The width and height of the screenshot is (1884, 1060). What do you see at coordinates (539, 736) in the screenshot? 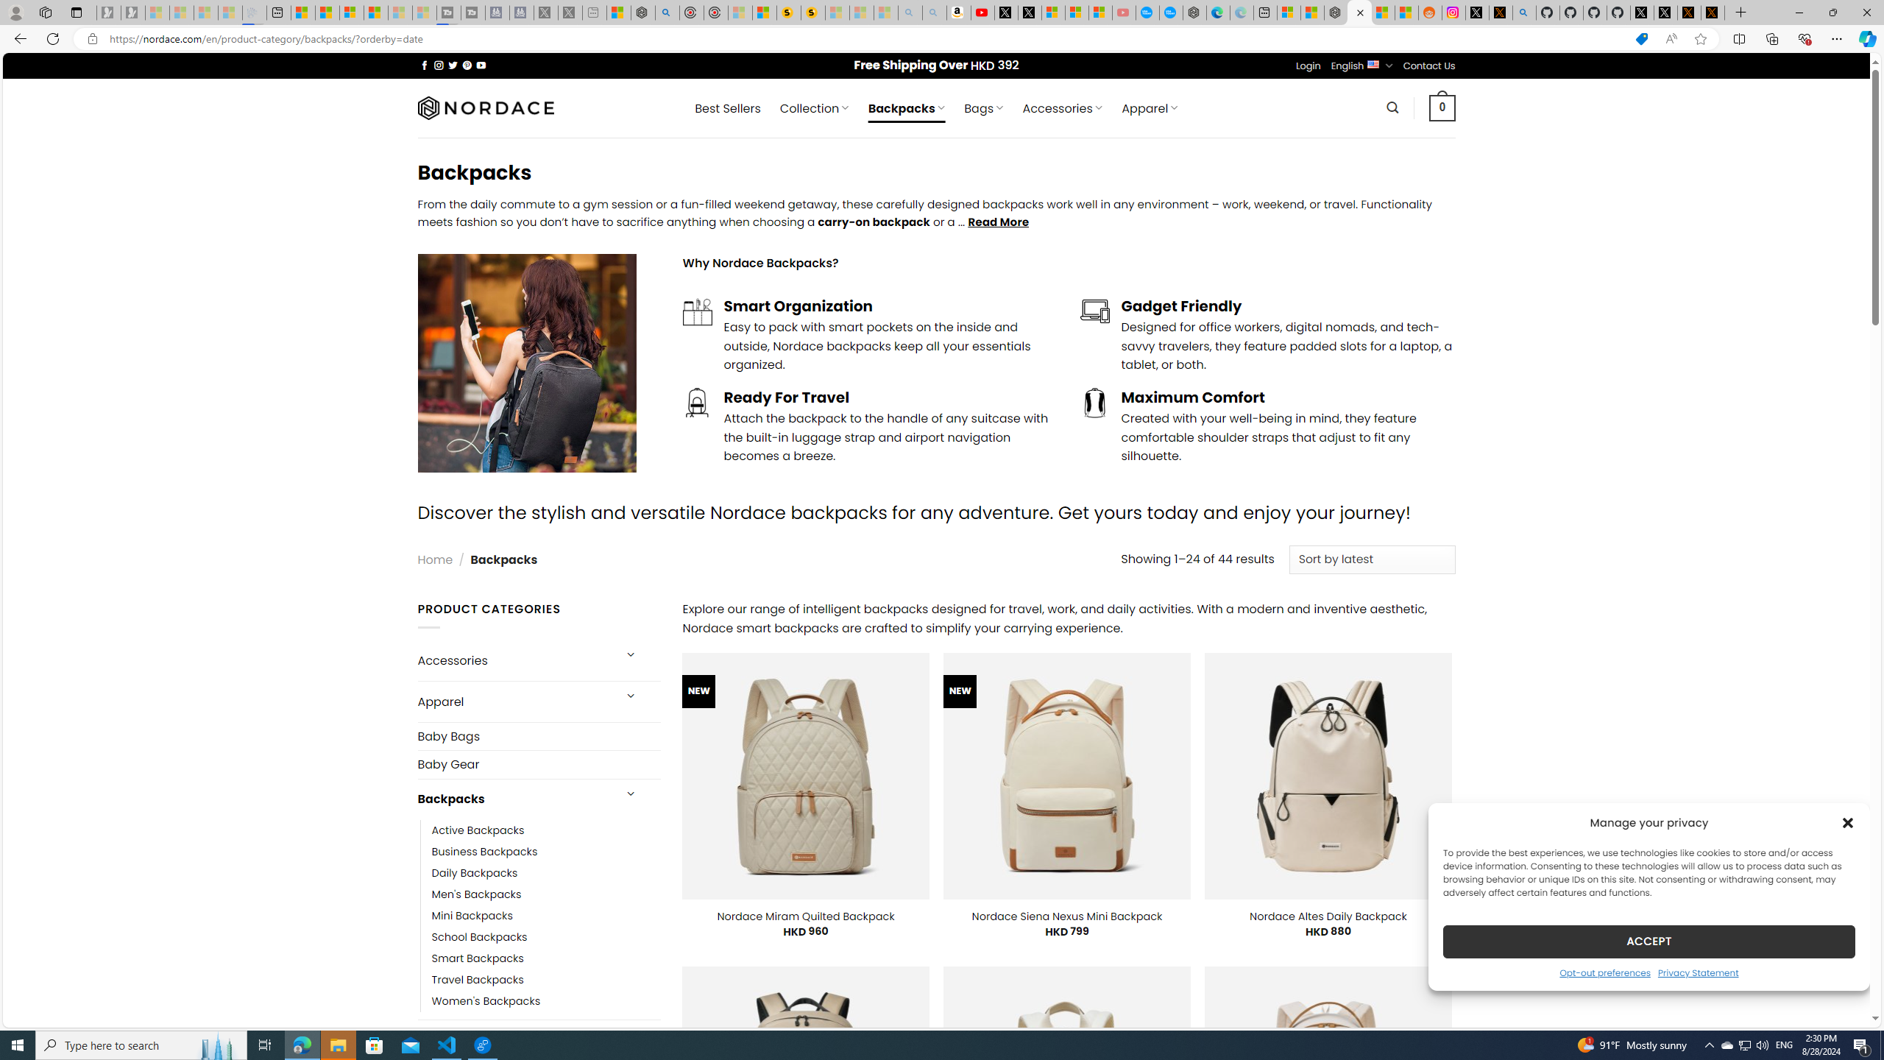
I see `Baby Bags` at bounding box center [539, 736].